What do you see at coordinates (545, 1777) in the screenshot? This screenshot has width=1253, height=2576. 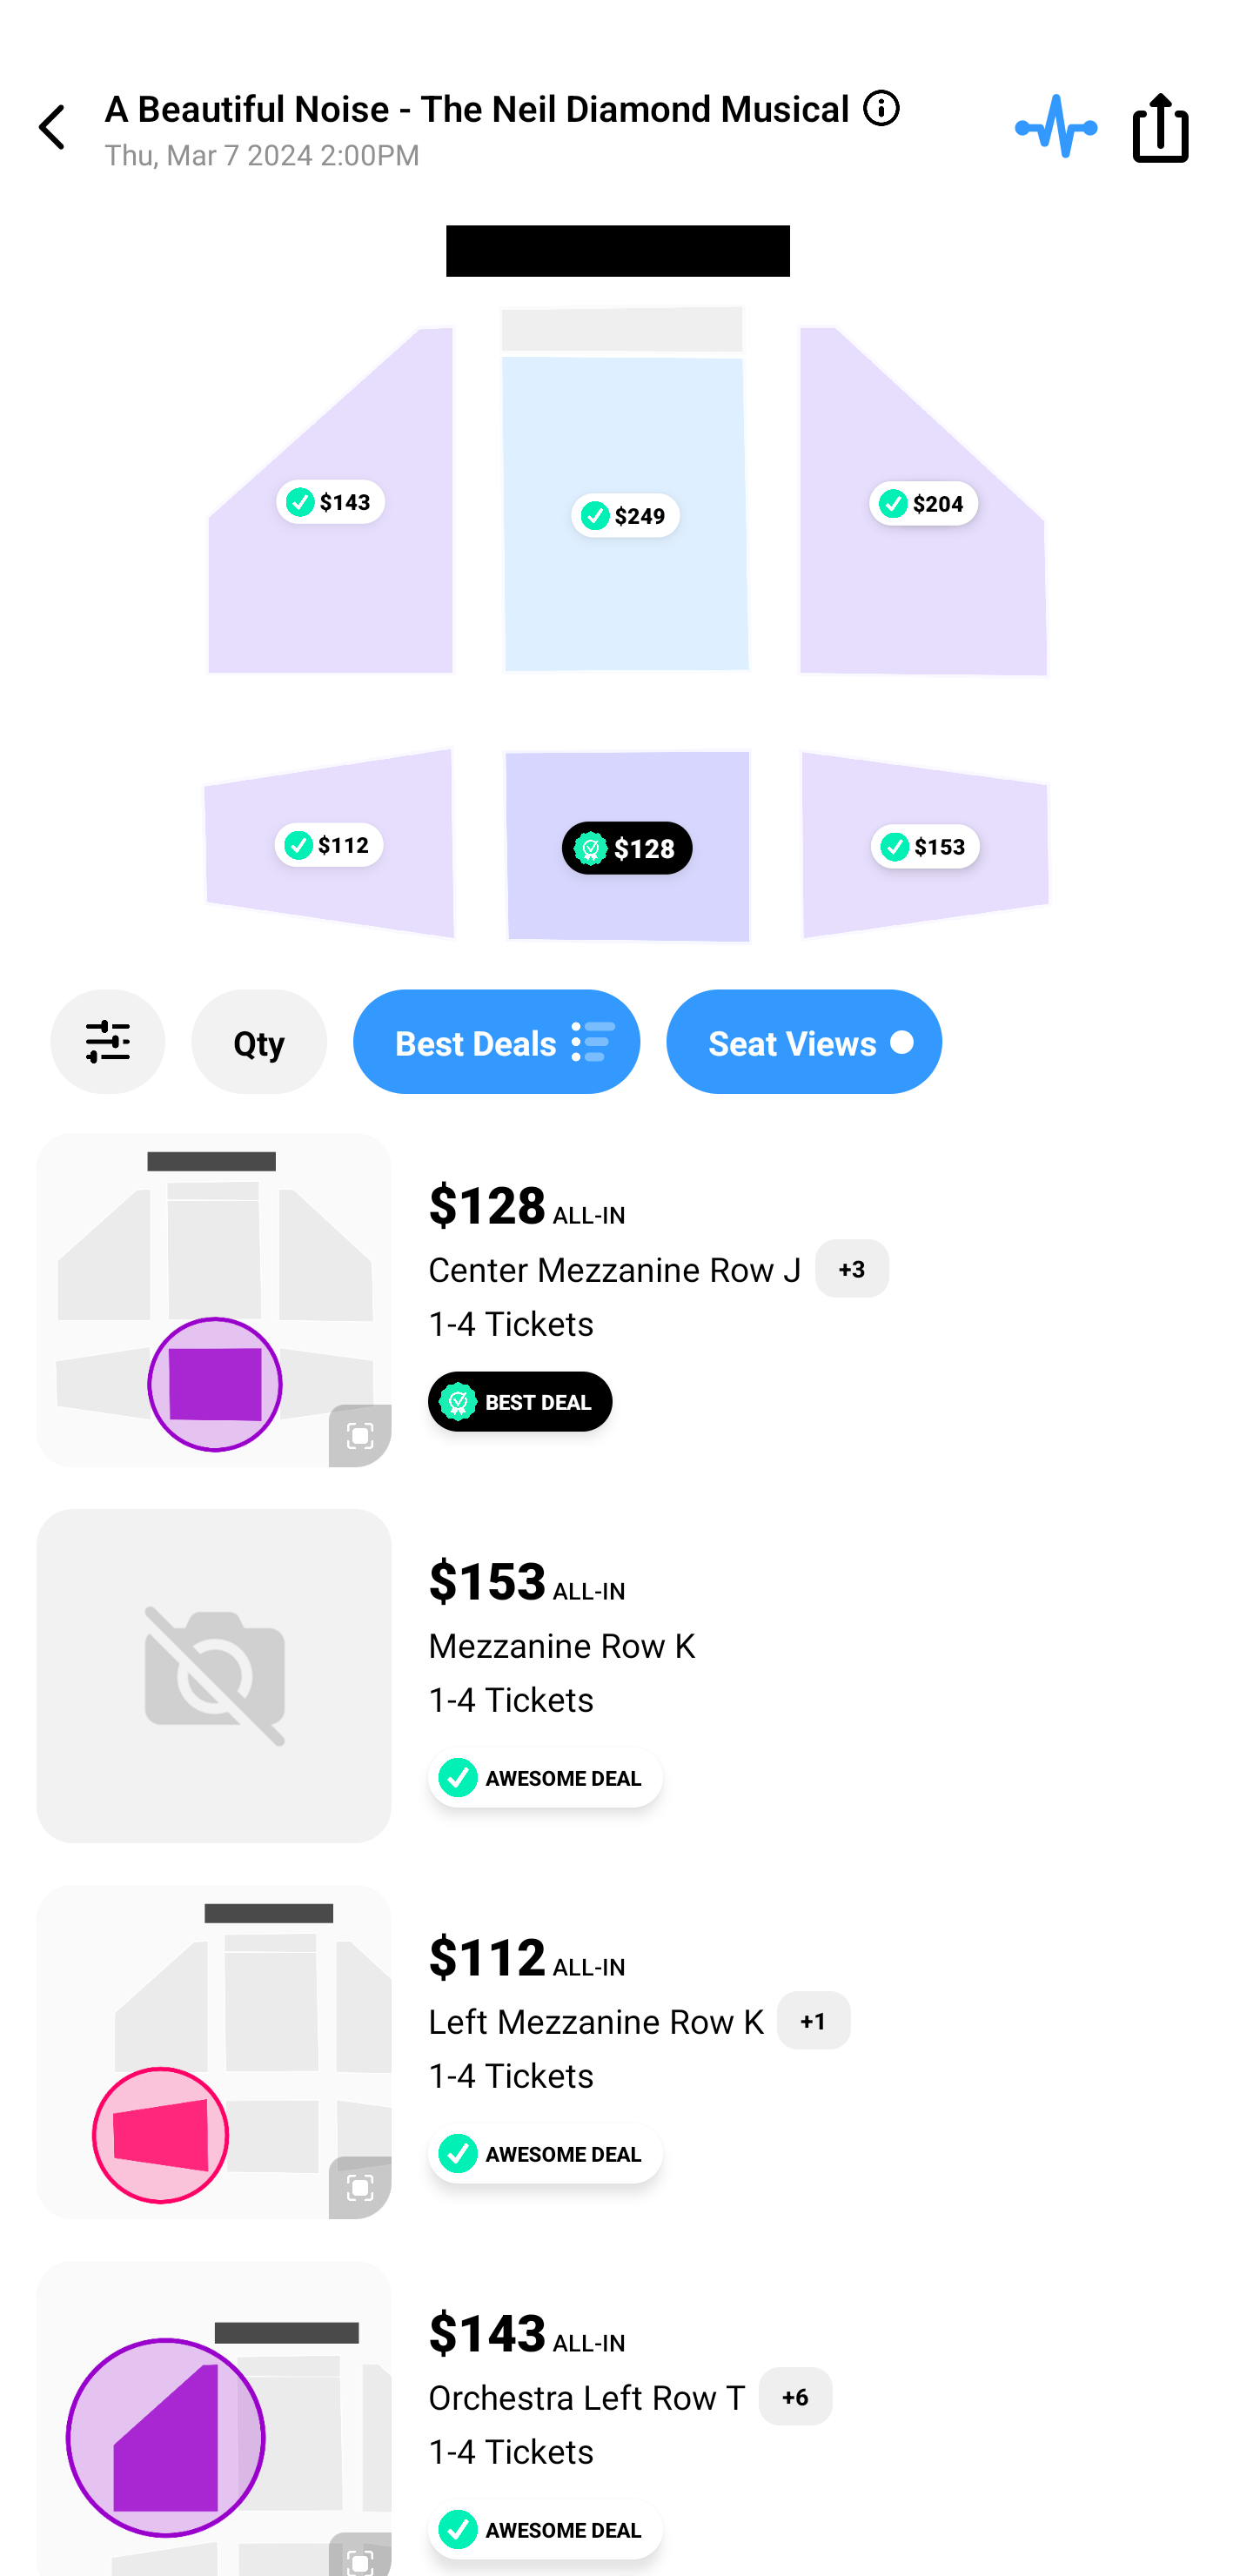 I see `AWESOME DEAL` at bounding box center [545, 1777].